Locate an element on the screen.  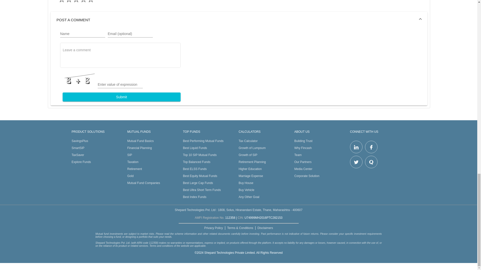
Financial Planning is located at coordinates (140, 148).